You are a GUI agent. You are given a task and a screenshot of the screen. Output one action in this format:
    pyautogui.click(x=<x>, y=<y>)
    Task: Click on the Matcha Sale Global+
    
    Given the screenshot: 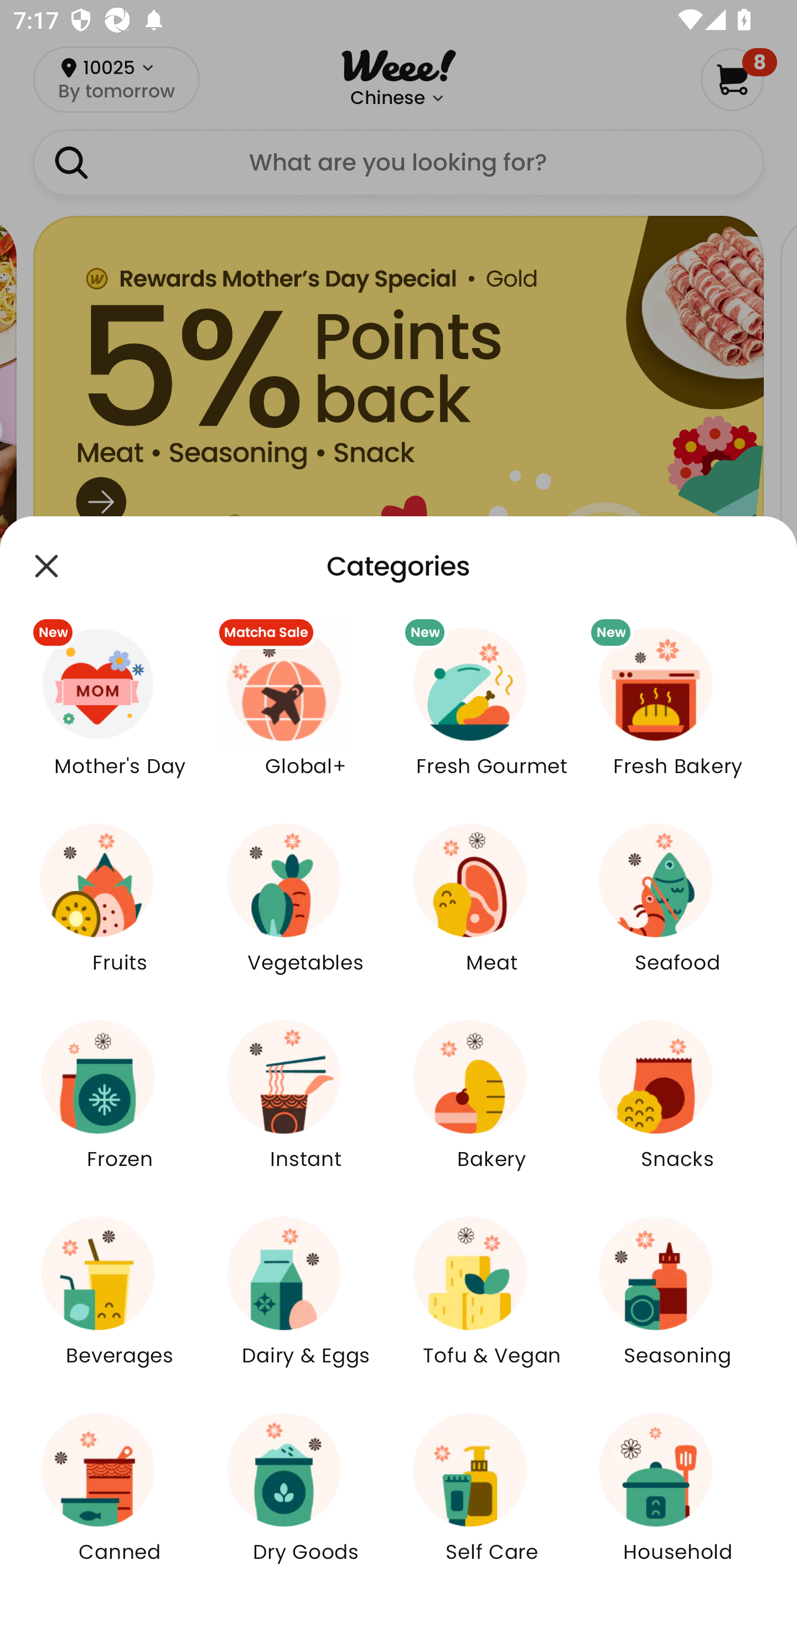 What is the action you would take?
    pyautogui.click(x=306, y=714)
    